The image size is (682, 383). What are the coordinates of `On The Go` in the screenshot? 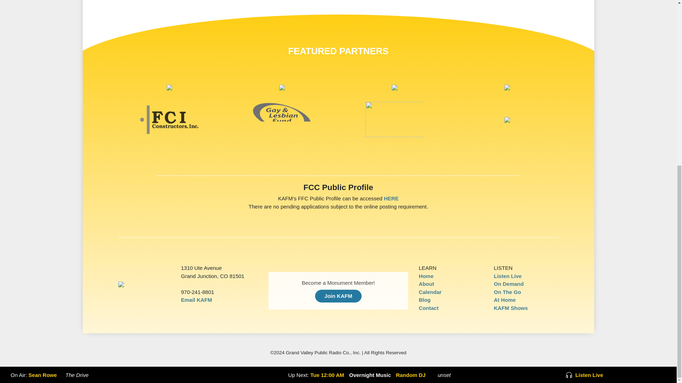 It's located at (507, 292).